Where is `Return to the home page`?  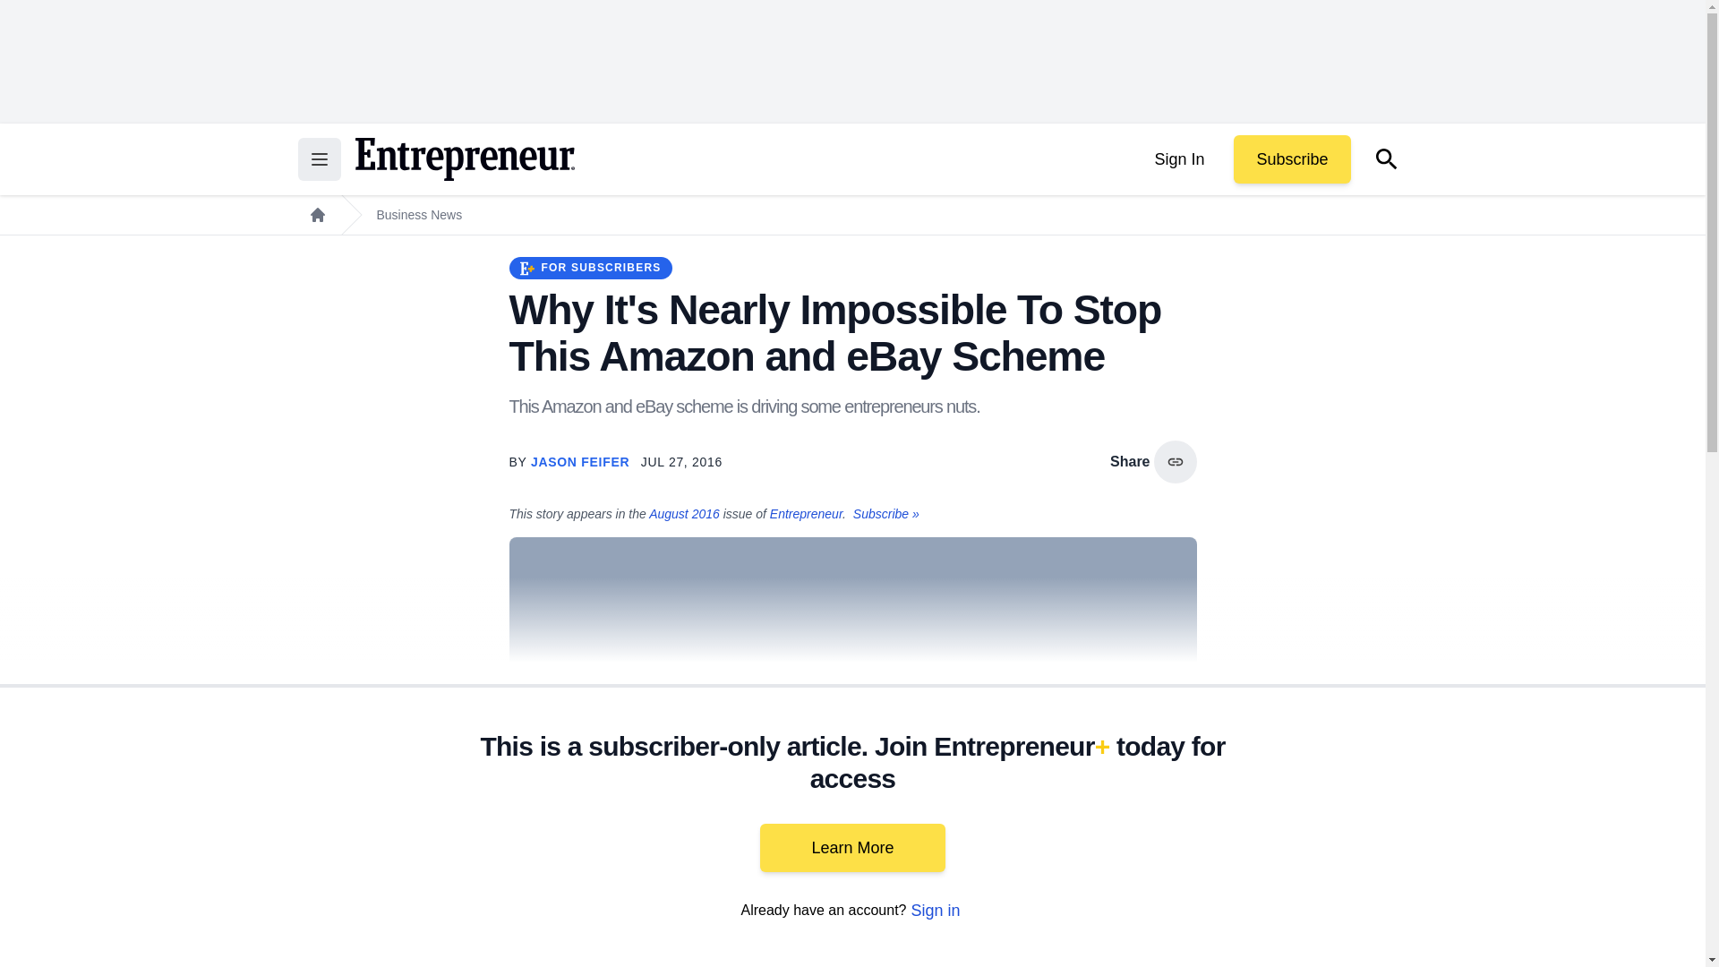 Return to the home page is located at coordinates (464, 159).